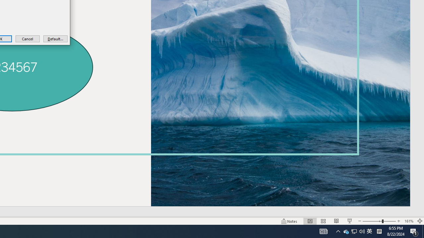 This screenshot has width=424, height=238. I want to click on User Promoted Notification Area, so click(369, 231).